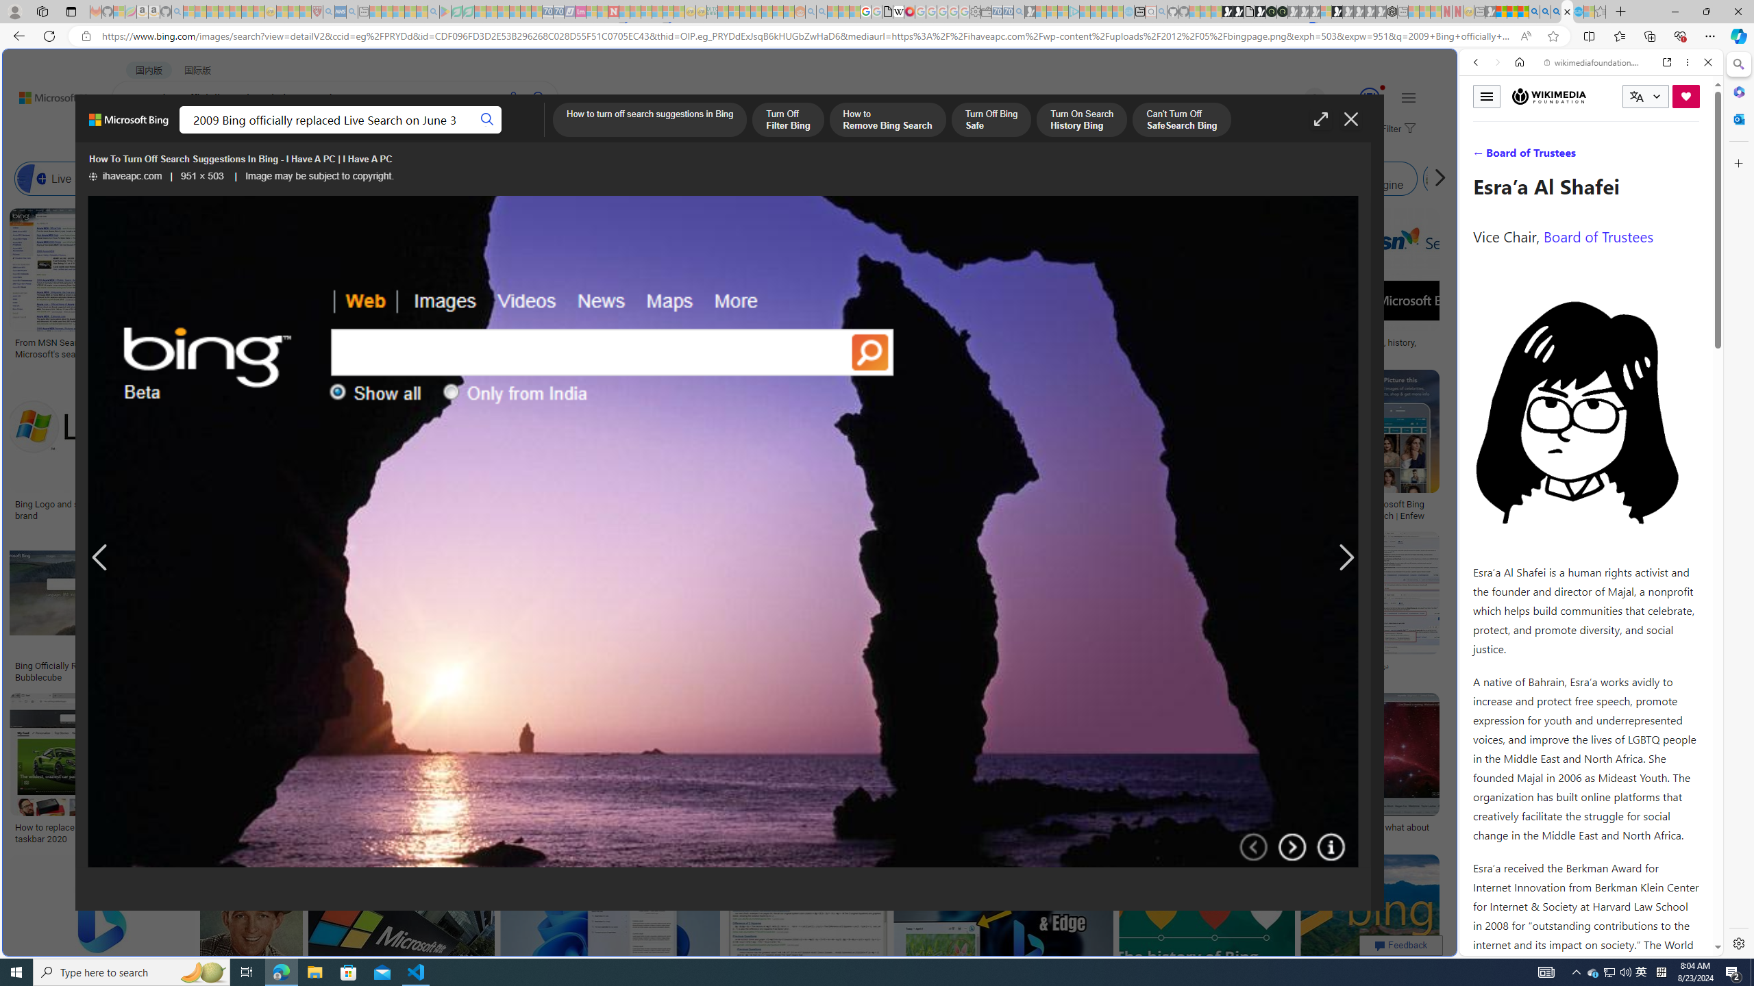 Image resolution: width=1754 pixels, height=986 pixels. Describe the element at coordinates (147, 179) in the screenshot. I see `Bing Voice Search` at that location.